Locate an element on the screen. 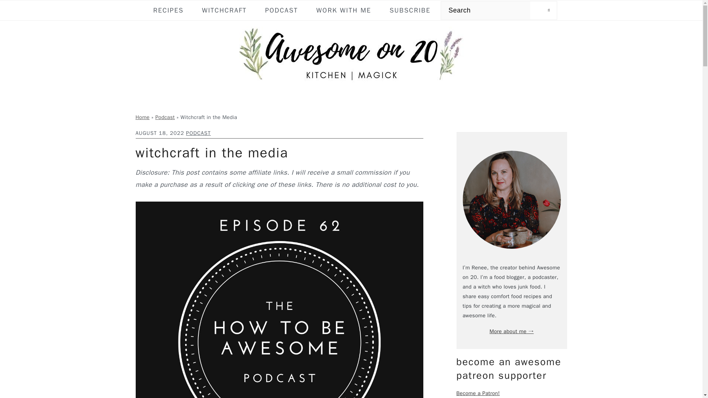 This screenshot has width=708, height=398. SUBSCRIBE is located at coordinates (410, 10).